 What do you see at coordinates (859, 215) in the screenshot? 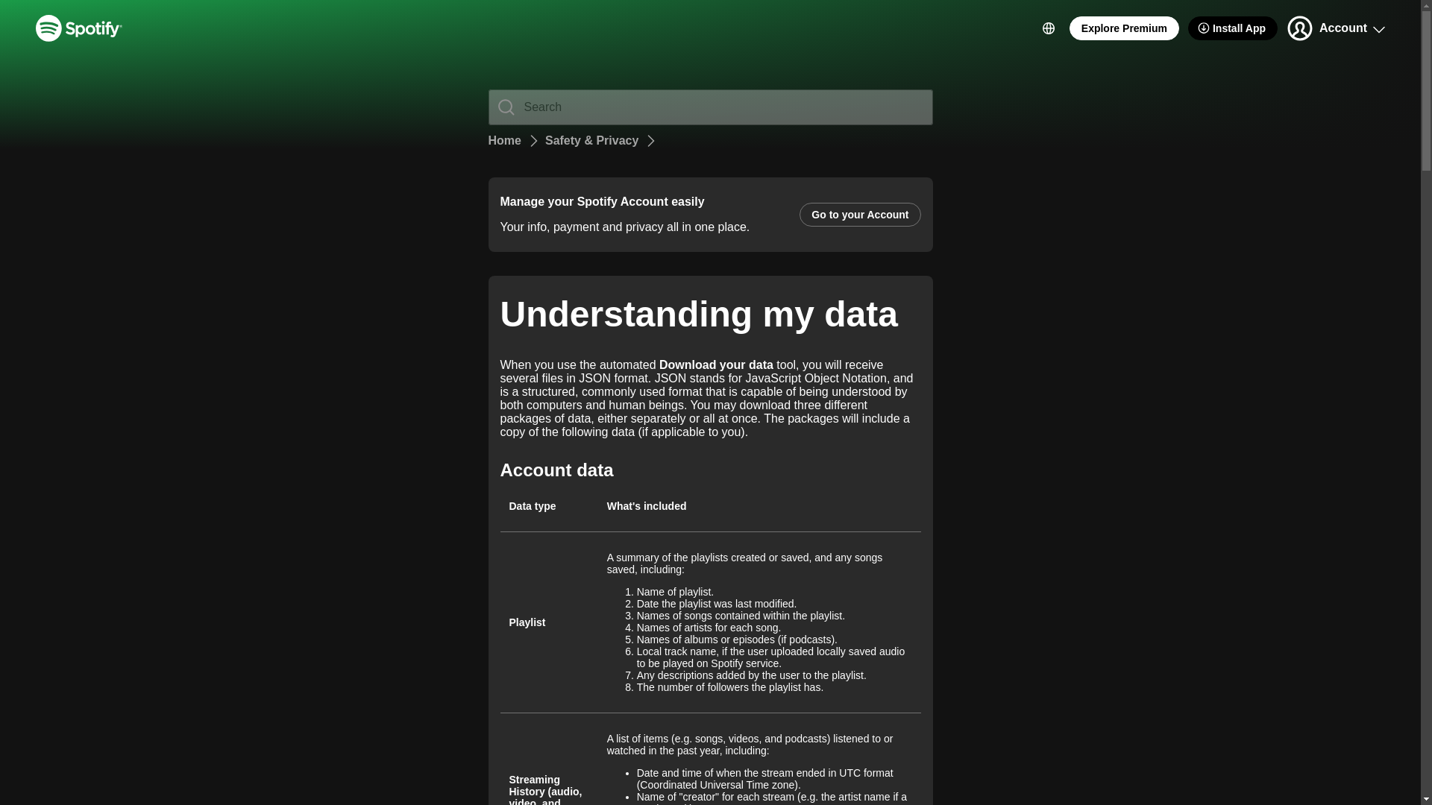
I see `Go to your Account` at bounding box center [859, 215].